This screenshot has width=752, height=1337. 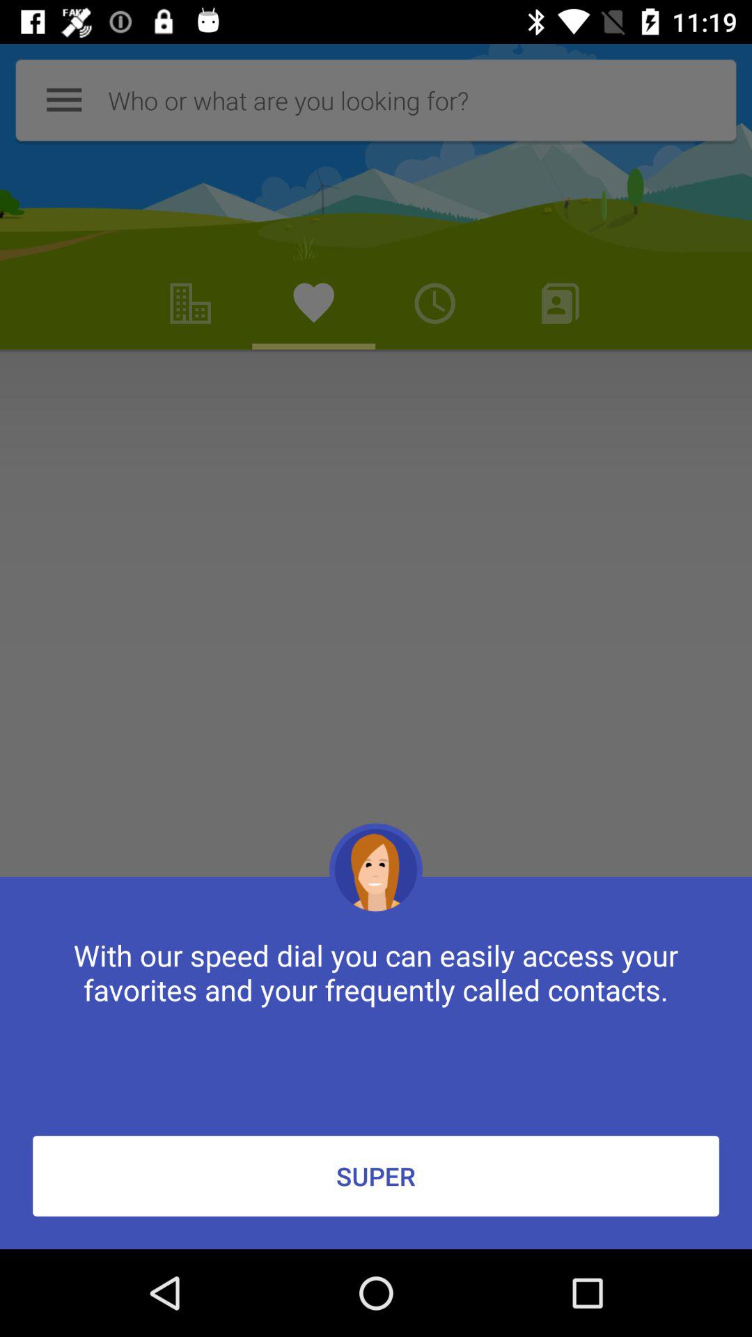 I want to click on select the heart symbol, so click(x=313, y=304).